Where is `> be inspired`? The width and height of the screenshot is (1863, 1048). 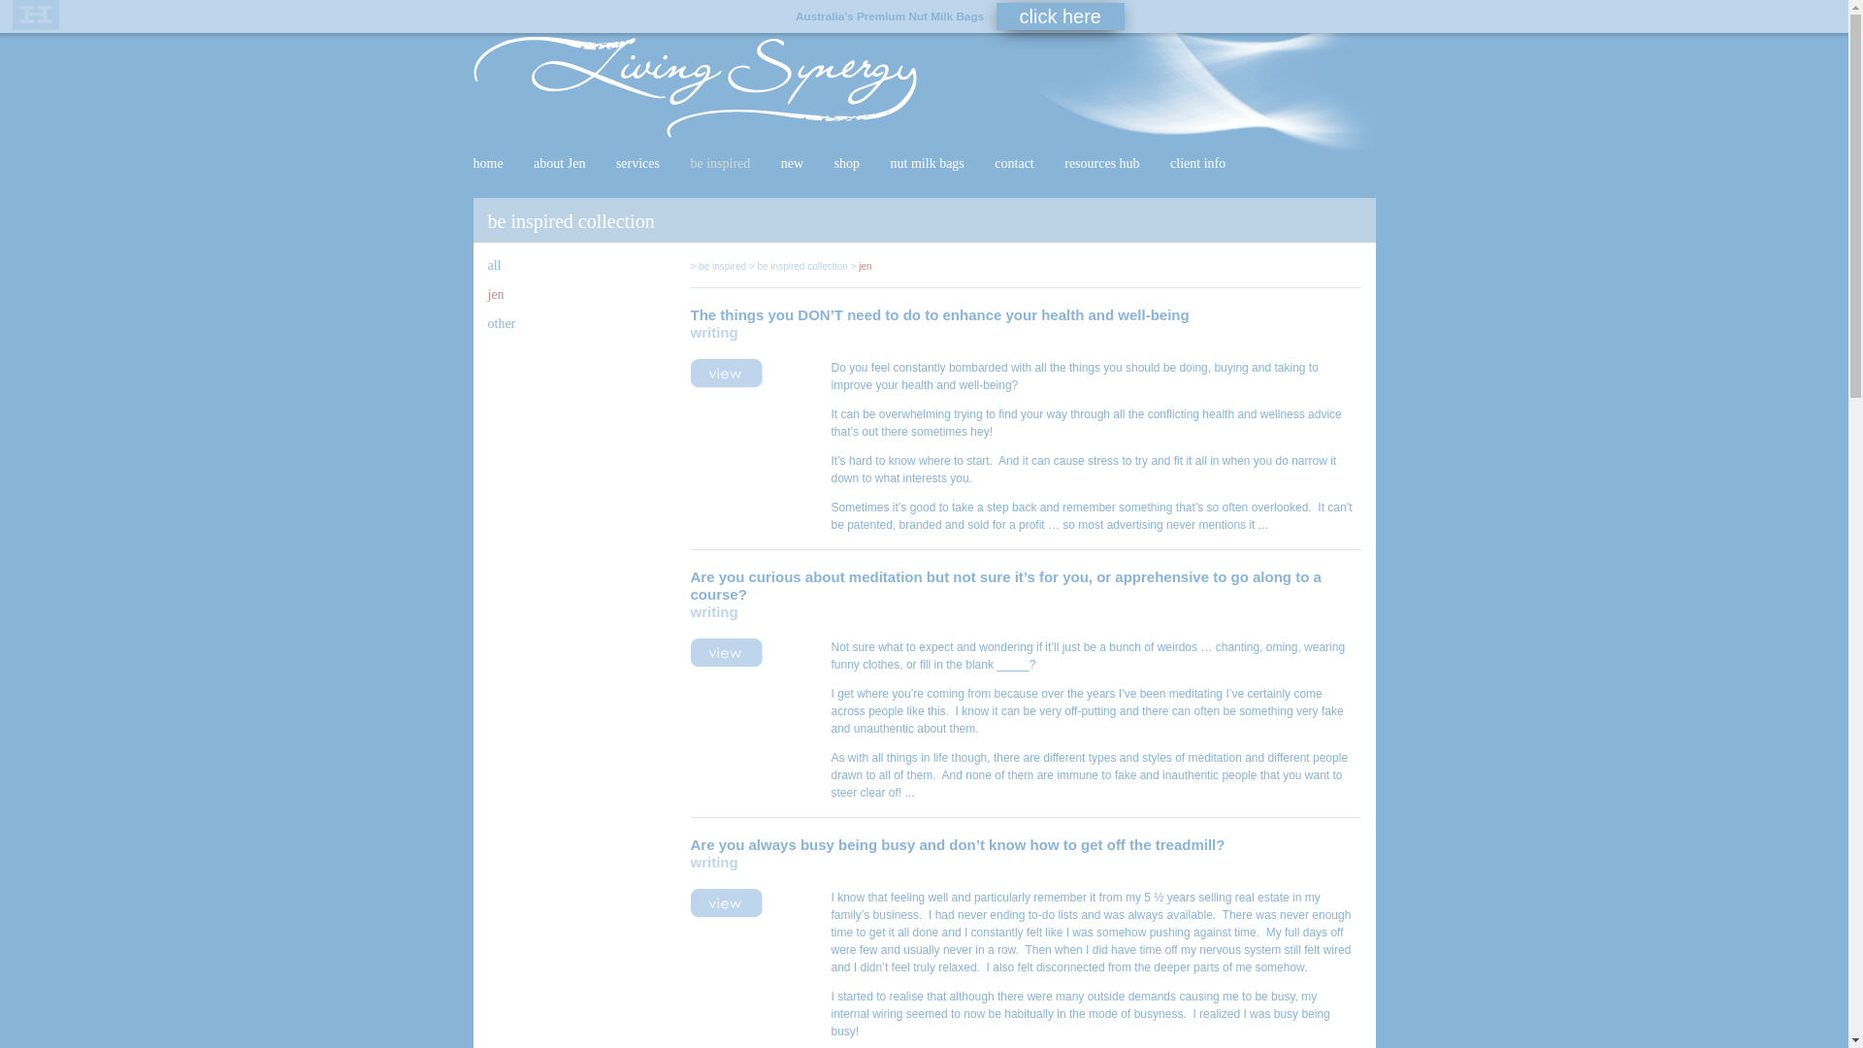 > be inspired is located at coordinates (719, 266).